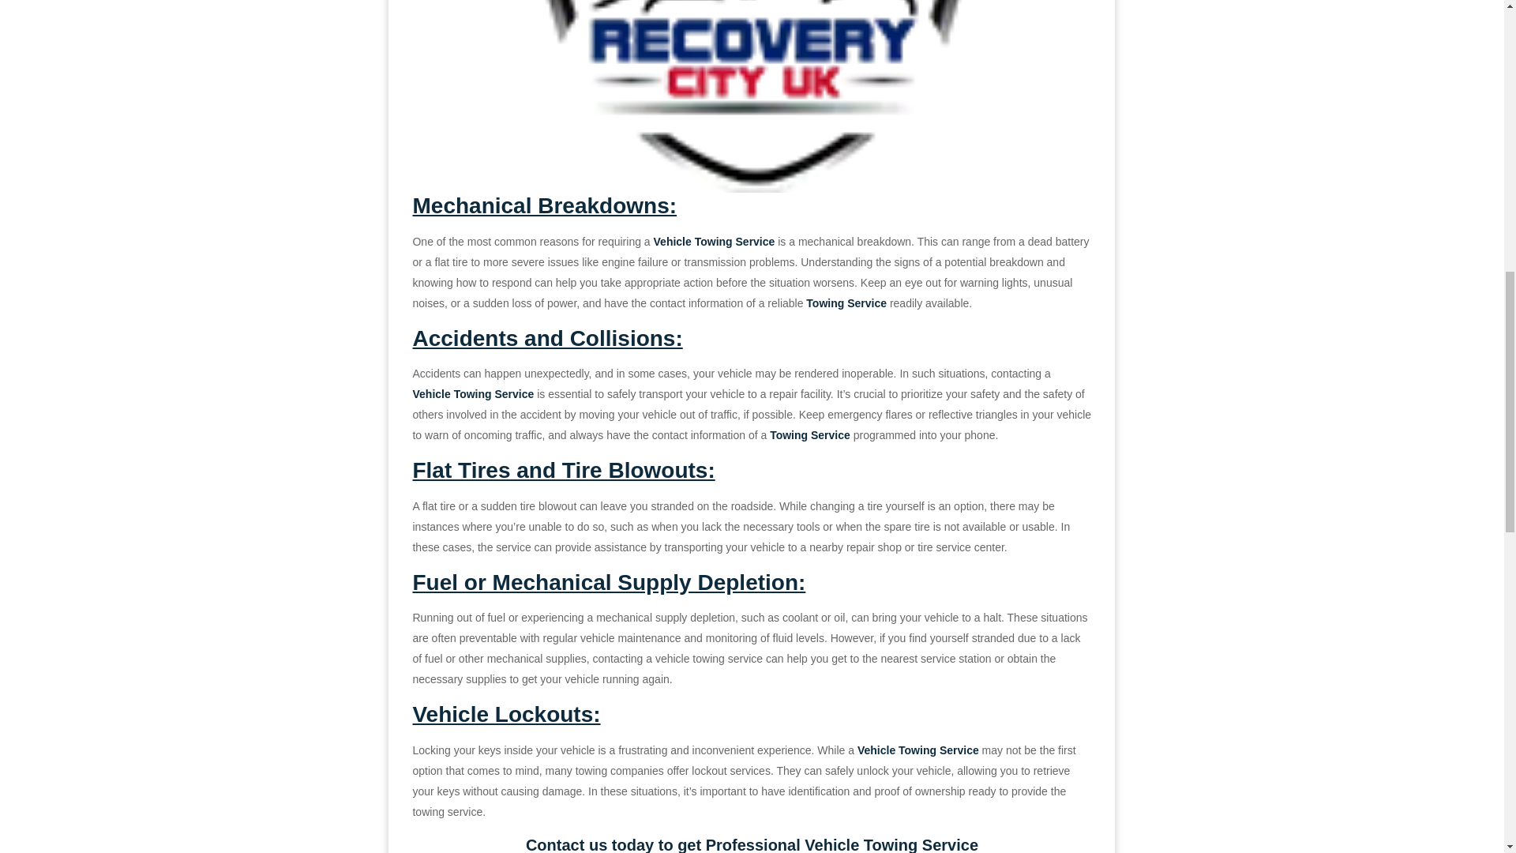 The width and height of the screenshot is (1516, 853). What do you see at coordinates (472, 393) in the screenshot?
I see `Vehicle Towing Service` at bounding box center [472, 393].